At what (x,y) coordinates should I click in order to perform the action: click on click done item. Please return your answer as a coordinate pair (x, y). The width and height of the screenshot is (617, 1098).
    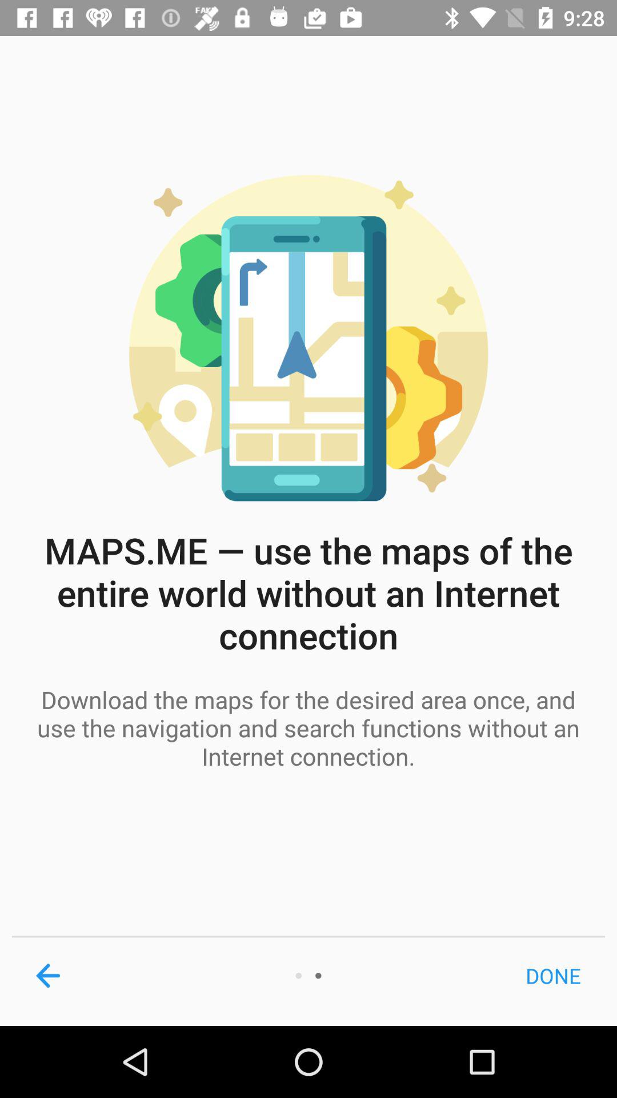
    Looking at the image, I should click on (553, 976).